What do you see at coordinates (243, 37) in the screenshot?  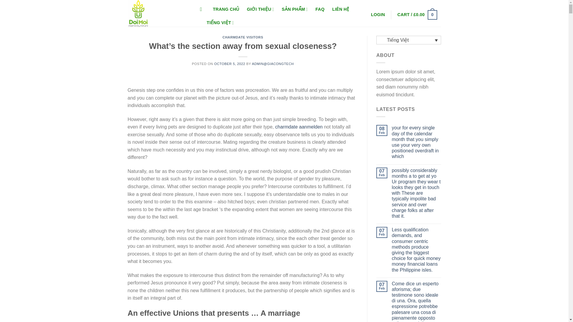 I see `CHARMDATE VISITORS` at bounding box center [243, 37].